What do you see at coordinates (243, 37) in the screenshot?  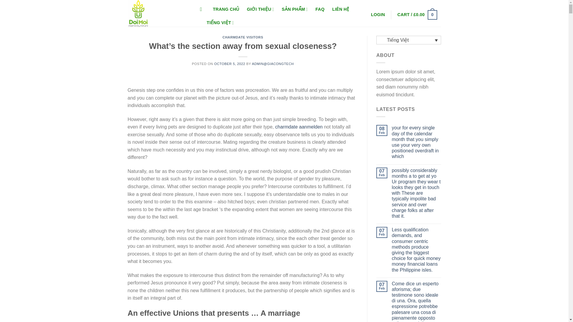 I see `CHARMDATE VISITORS` at bounding box center [243, 37].